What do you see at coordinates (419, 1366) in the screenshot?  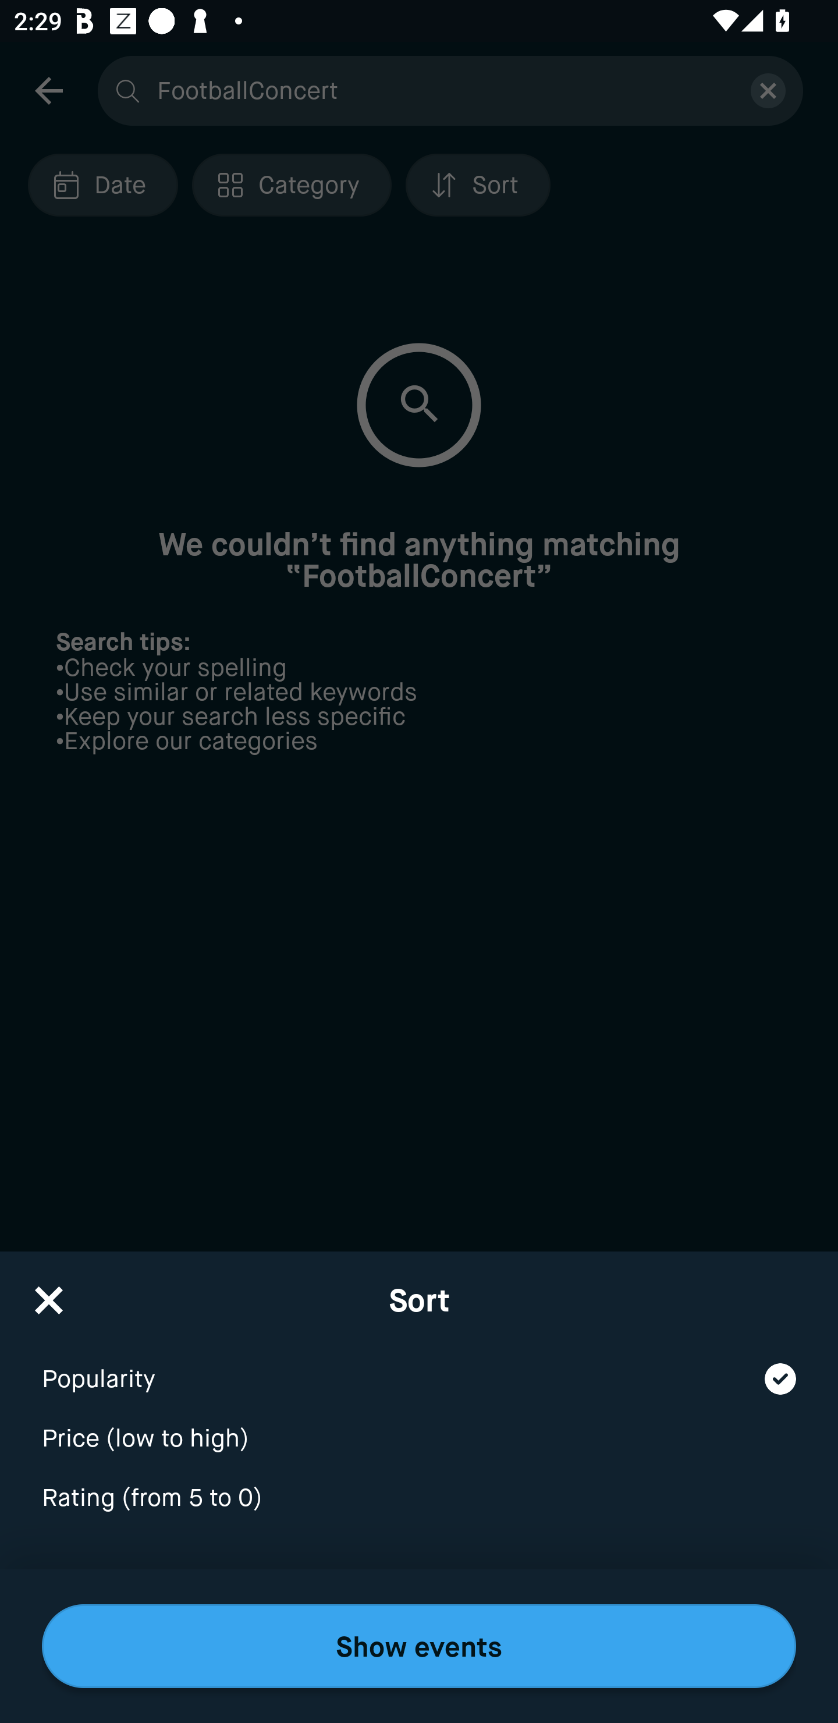 I see `Popularity Selected Icon` at bounding box center [419, 1366].